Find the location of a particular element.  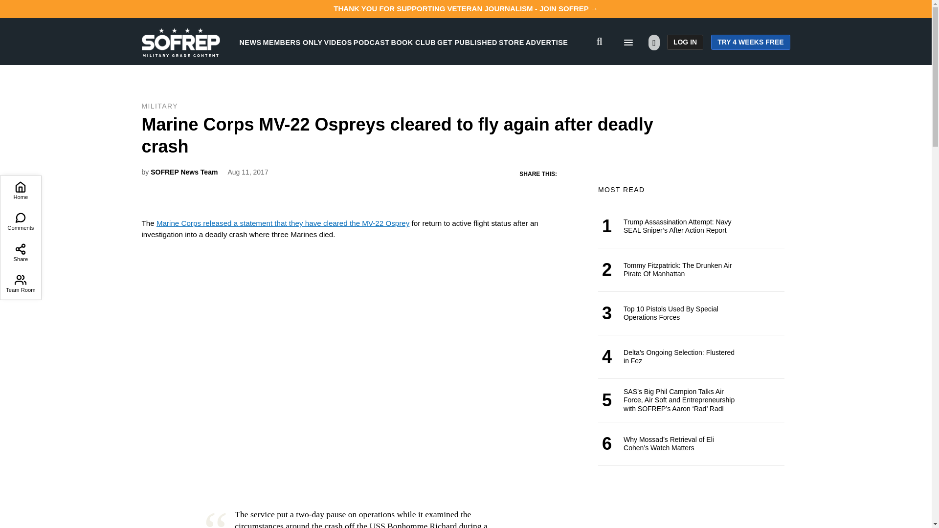

MEMBERS ONLY is located at coordinates (292, 42).